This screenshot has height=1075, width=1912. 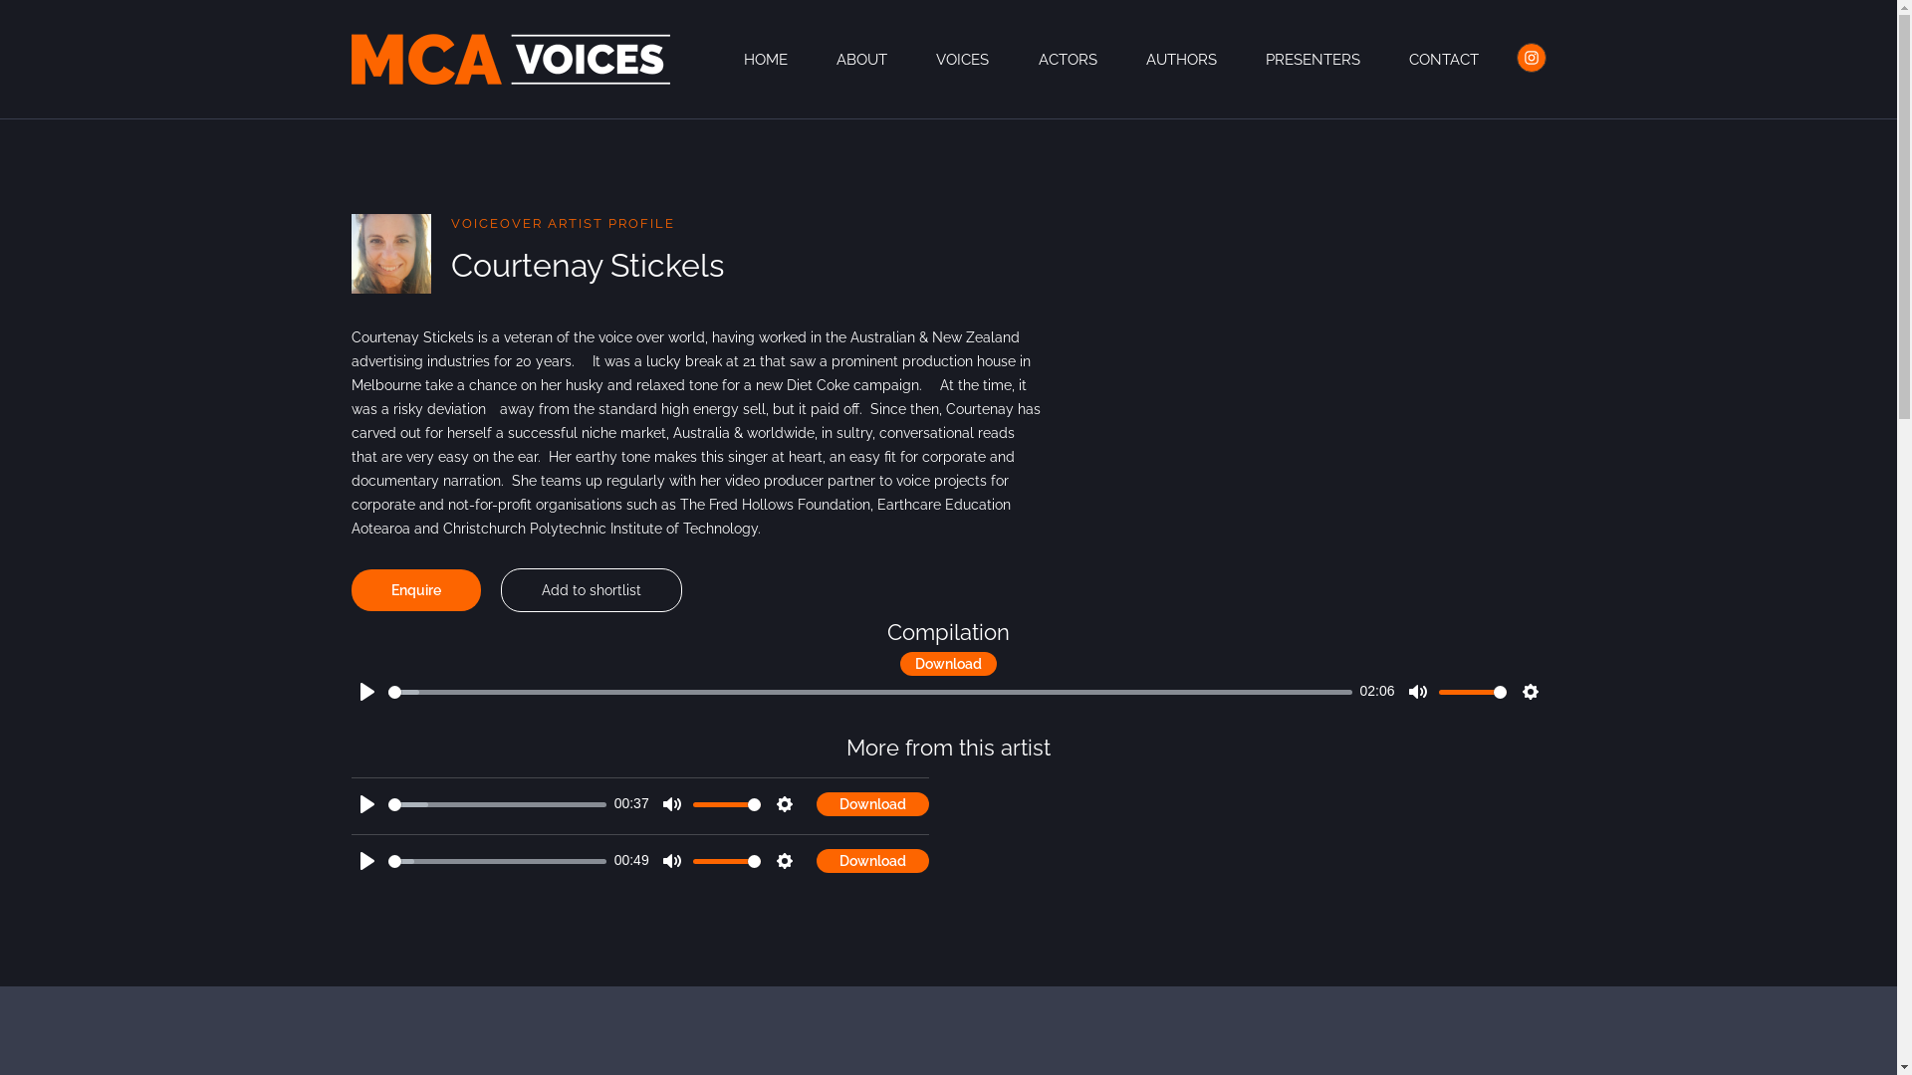 What do you see at coordinates (1444, 60) in the screenshot?
I see `CONTACT` at bounding box center [1444, 60].